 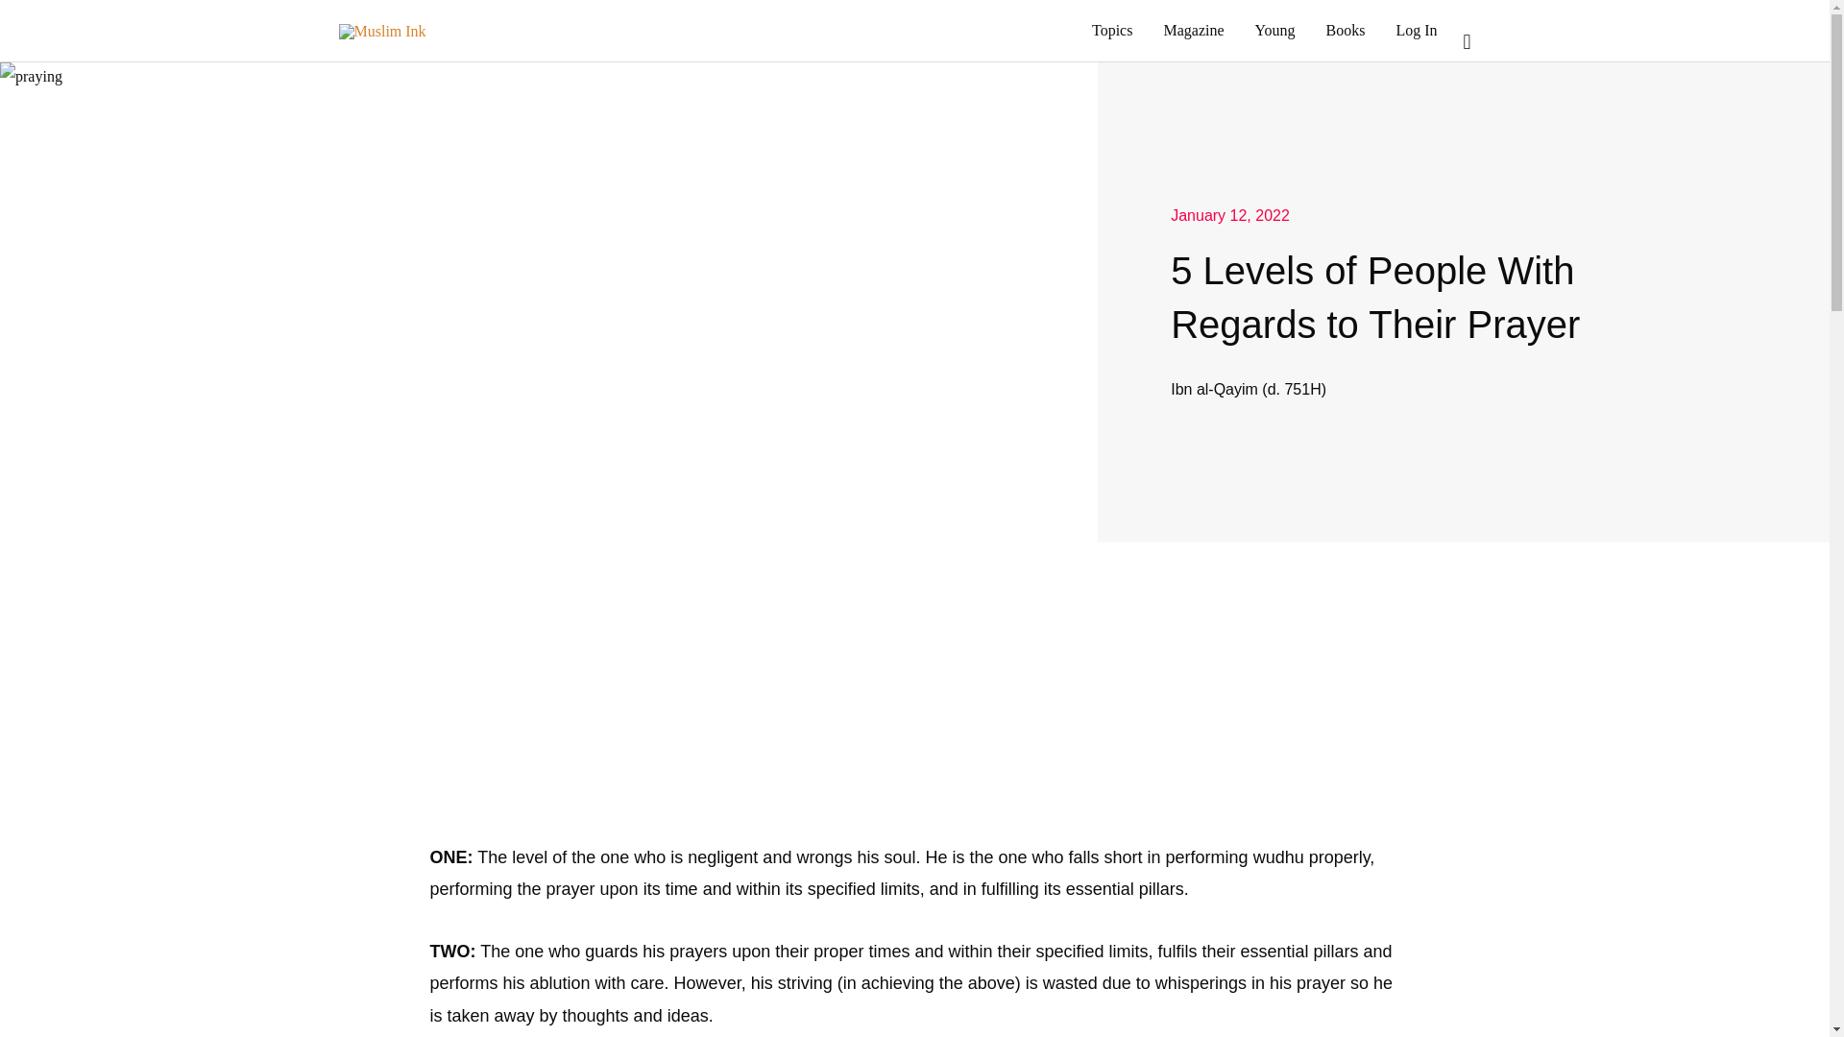 I want to click on Topics, so click(x=1112, y=31).